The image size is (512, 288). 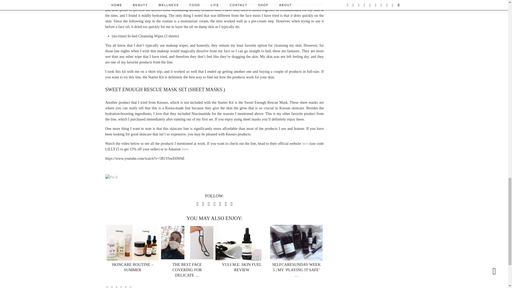 What do you see at coordinates (305, 143) in the screenshot?
I see `here` at bounding box center [305, 143].